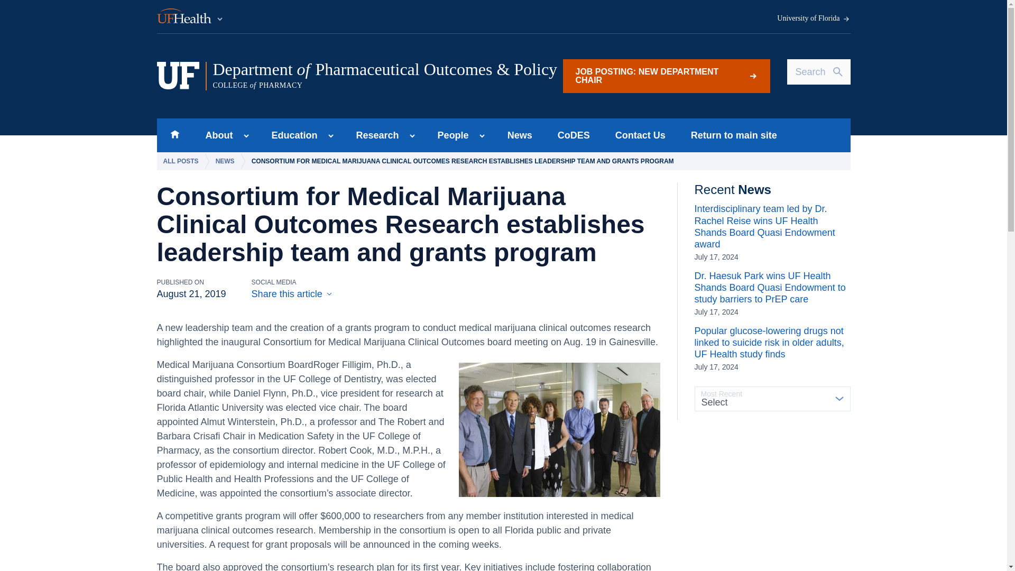 The height and width of the screenshot is (571, 1015). Describe the element at coordinates (174, 135) in the screenshot. I see `Home` at that location.